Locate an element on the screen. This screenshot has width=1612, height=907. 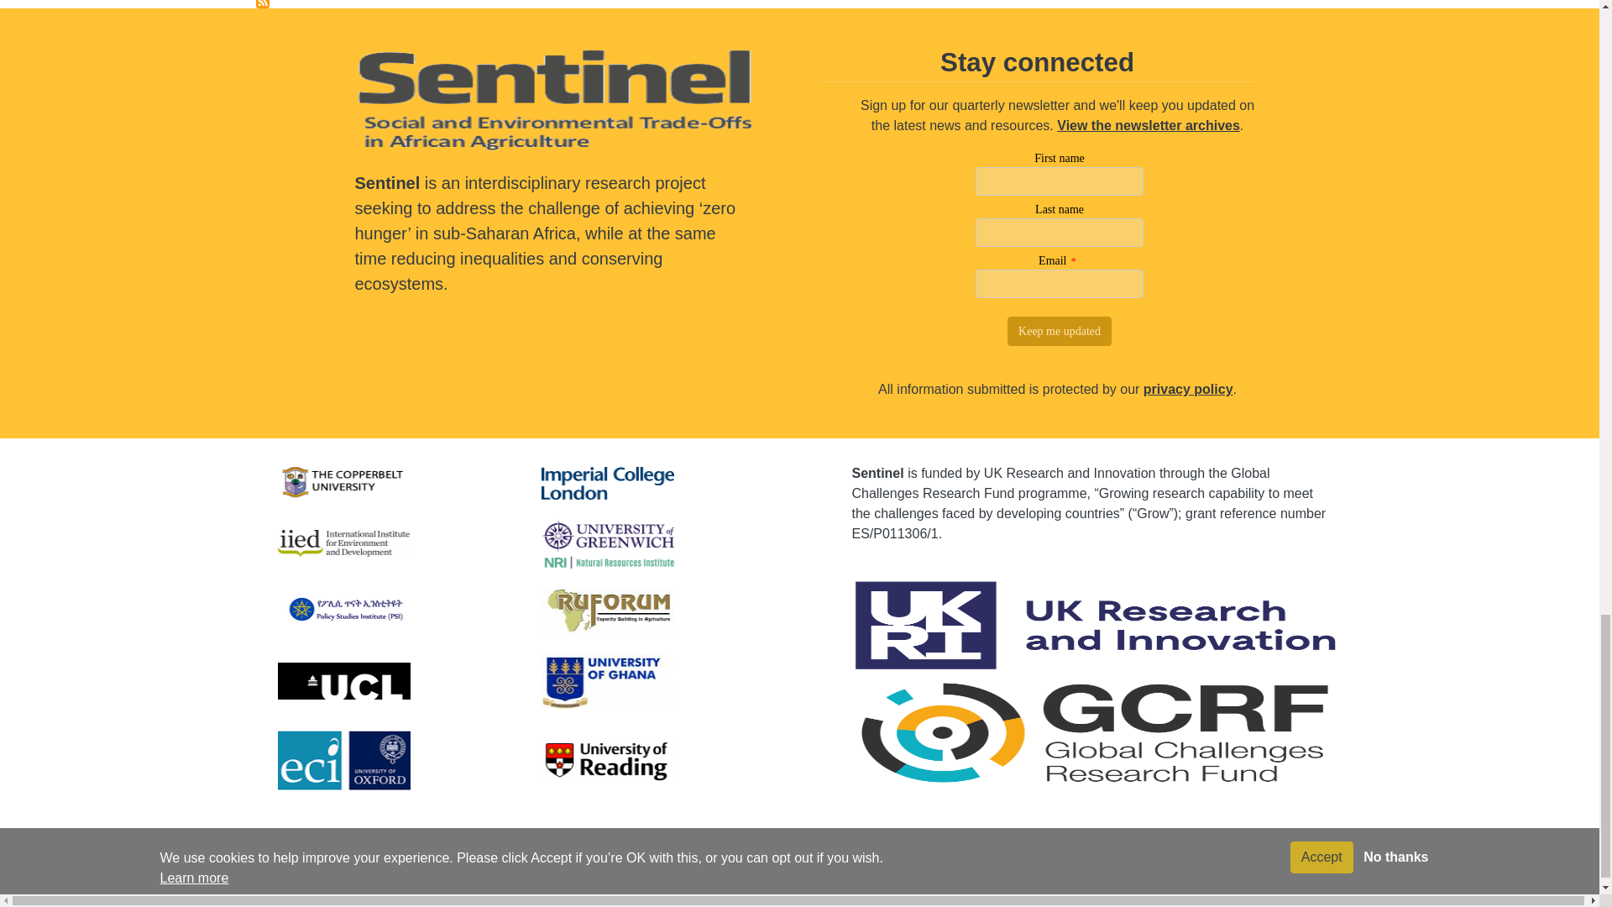
Imperial College London logo is located at coordinates (606, 484).